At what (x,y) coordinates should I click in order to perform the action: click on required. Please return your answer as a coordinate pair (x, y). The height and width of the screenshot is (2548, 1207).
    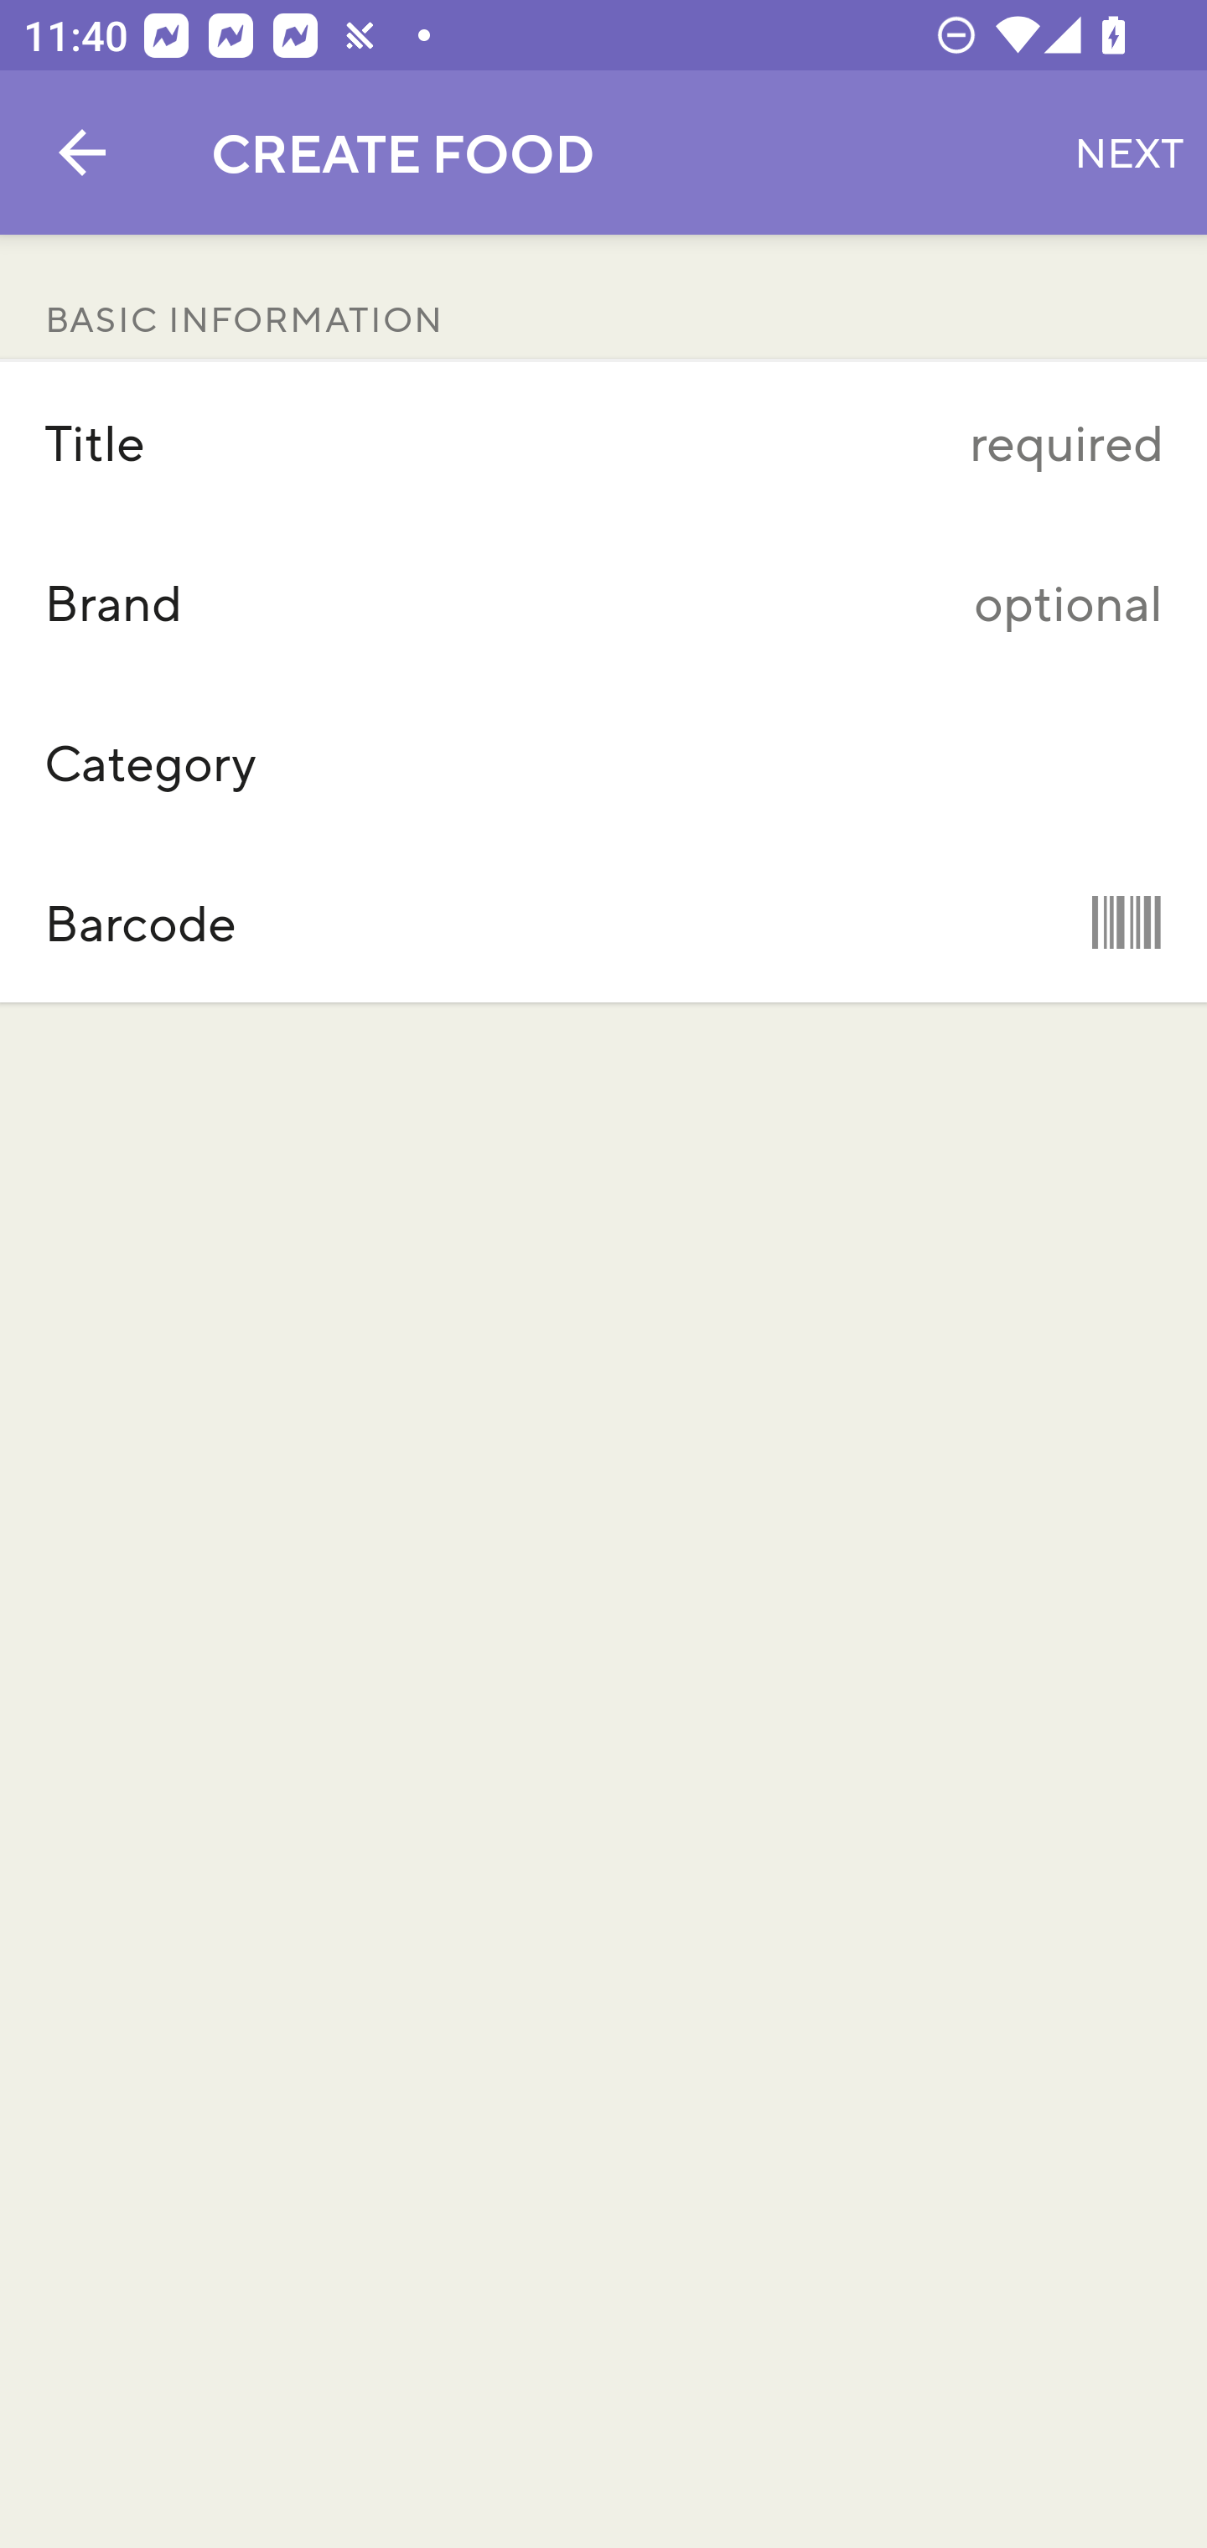
    Looking at the image, I should click on (771, 442).